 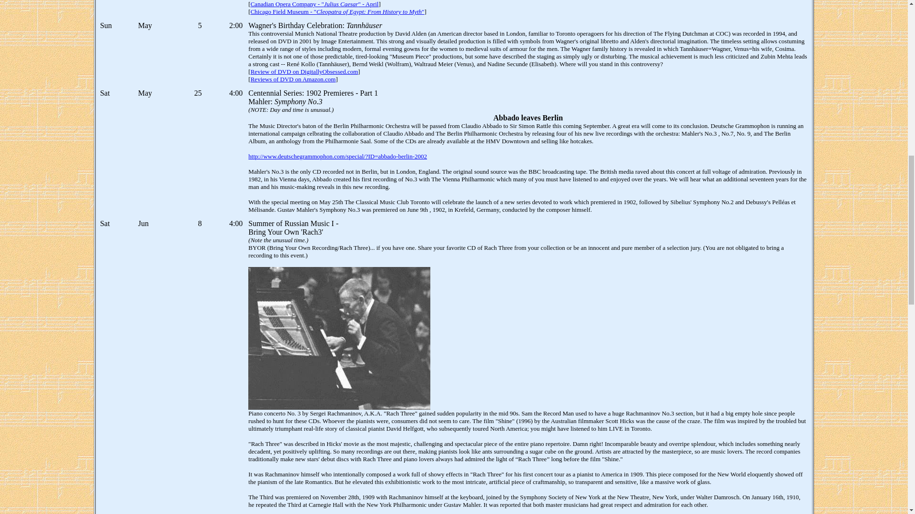 I want to click on Review of DVD on DigitallyObsessed.com, so click(x=305, y=71).